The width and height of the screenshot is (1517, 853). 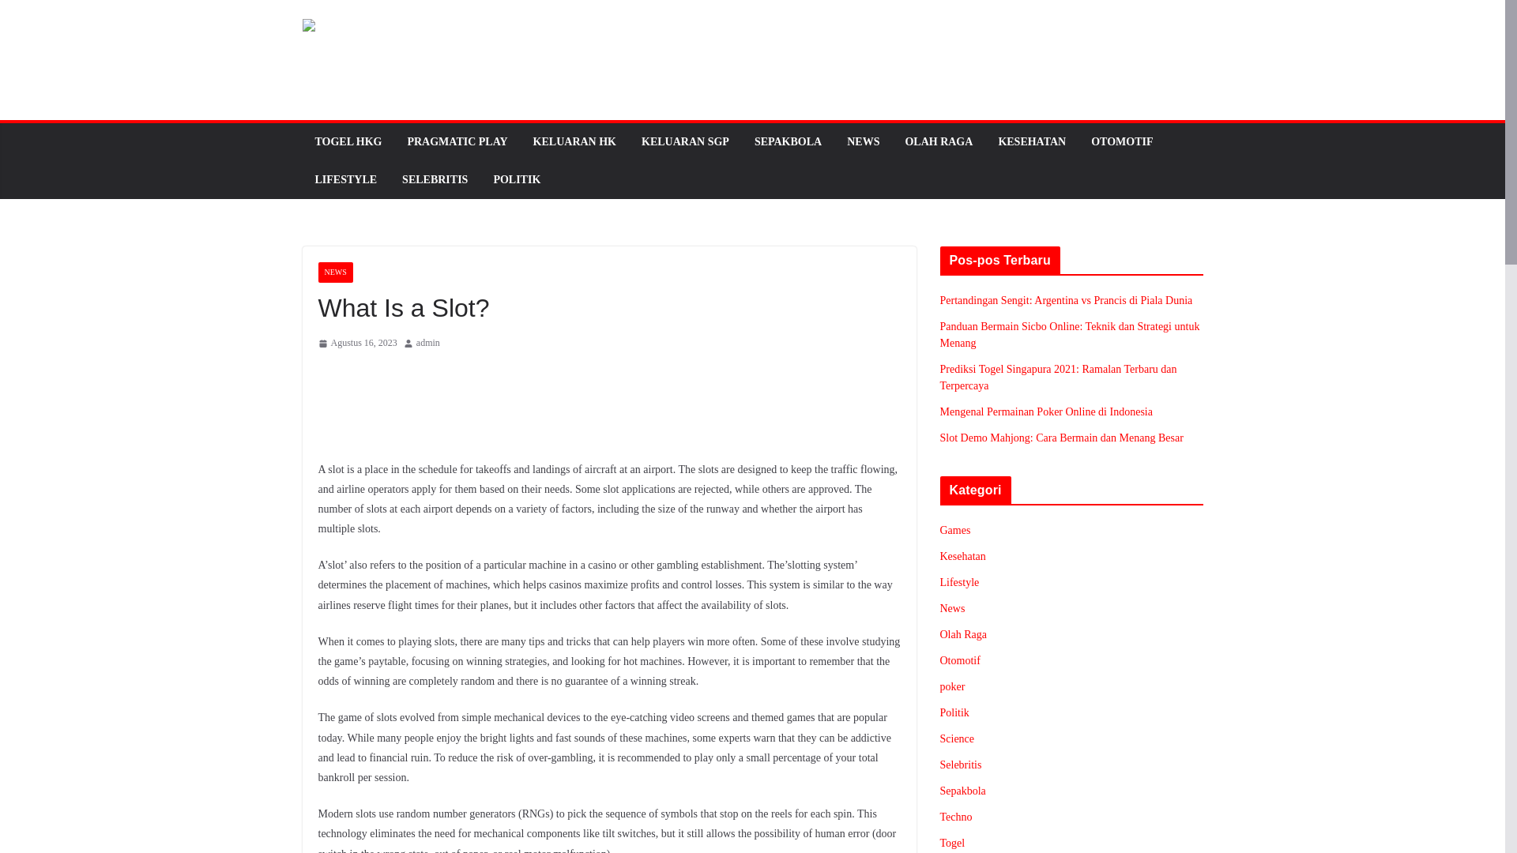 What do you see at coordinates (953, 842) in the screenshot?
I see `Togel` at bounding box center [953, 842].